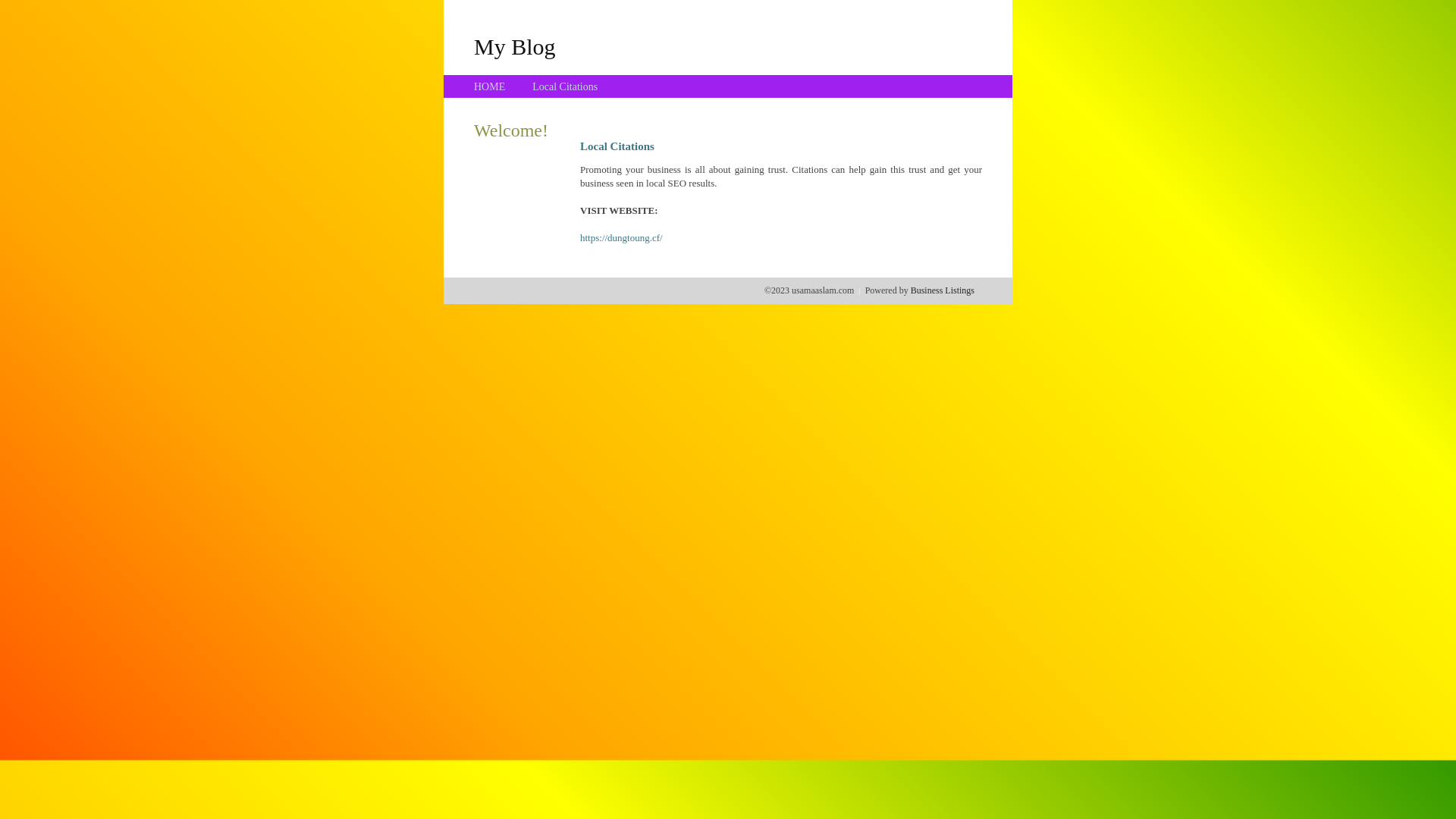  What do you see at coordinates (515, 46) in the screenshot?
I see `My Blog` at bounding box center [515, 46].